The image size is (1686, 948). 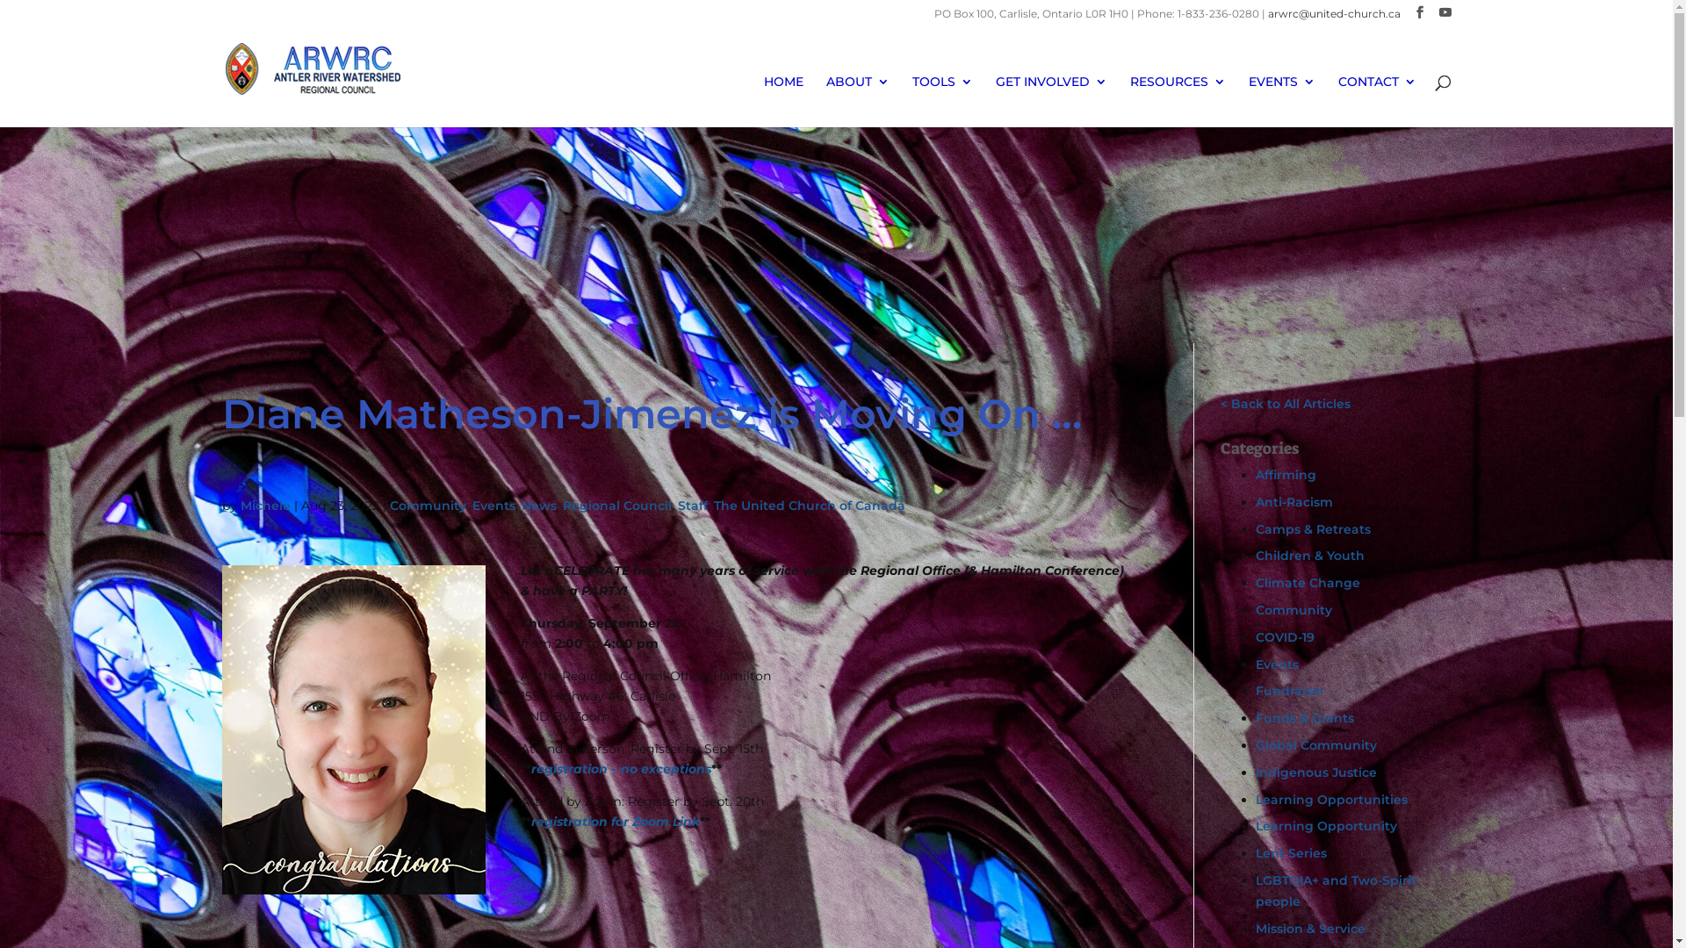 I want to click on Lent Series, so click(x=1291, y=853).